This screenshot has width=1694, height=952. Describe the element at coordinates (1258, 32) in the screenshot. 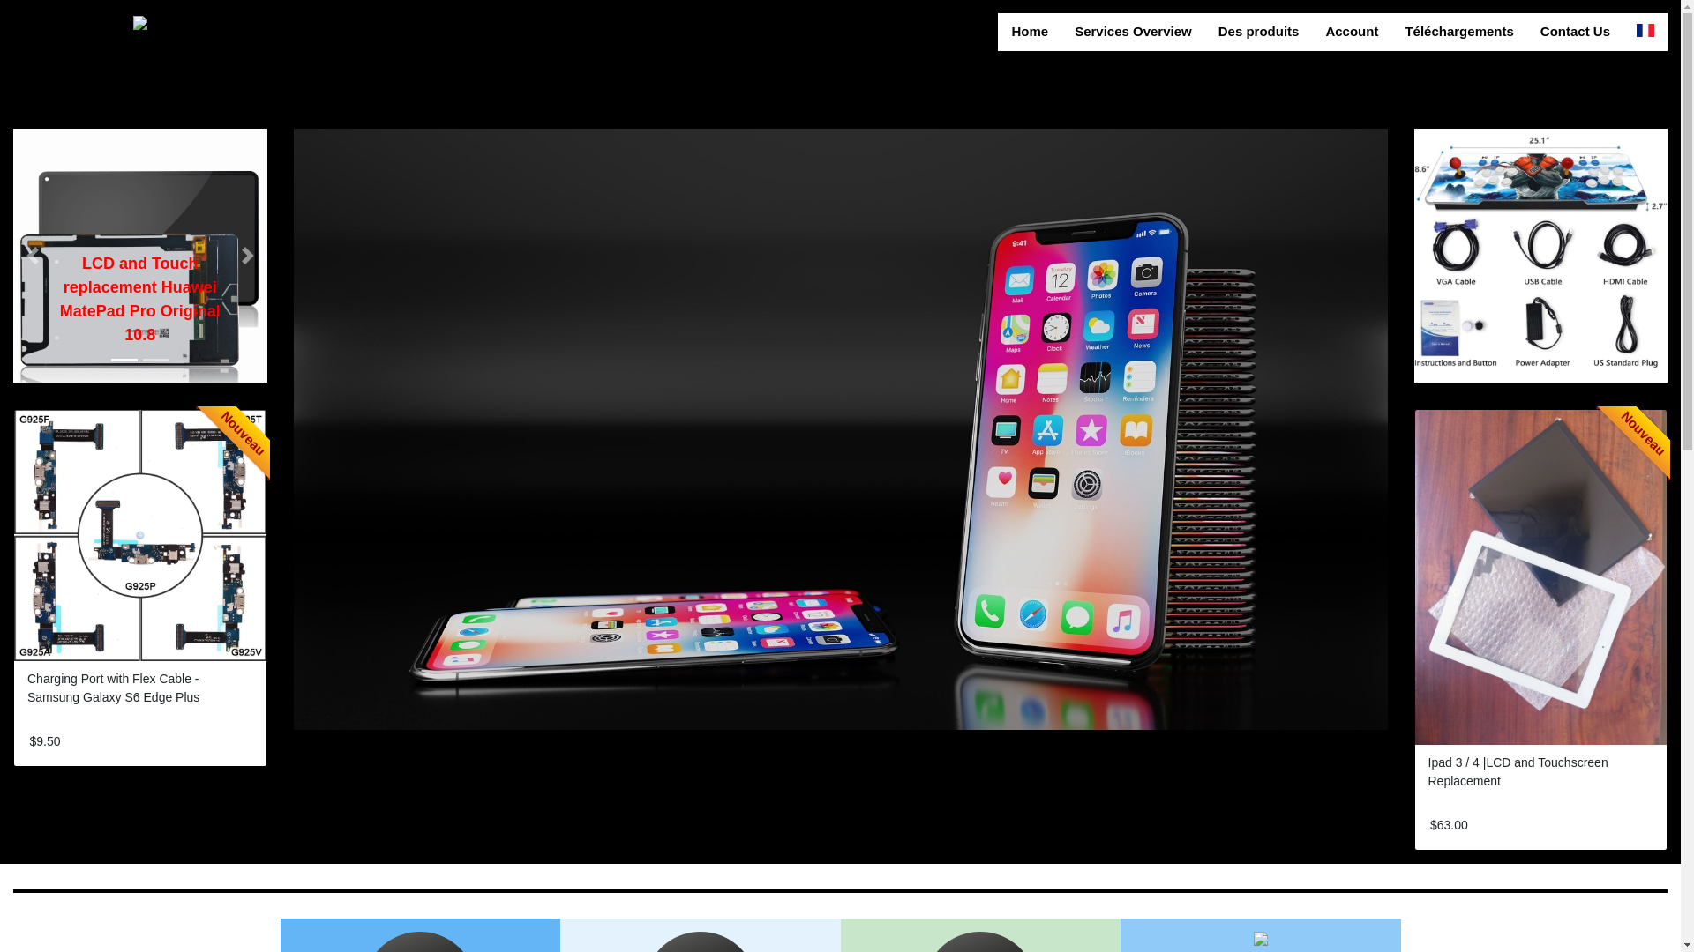

I see `Des produits` at that location.